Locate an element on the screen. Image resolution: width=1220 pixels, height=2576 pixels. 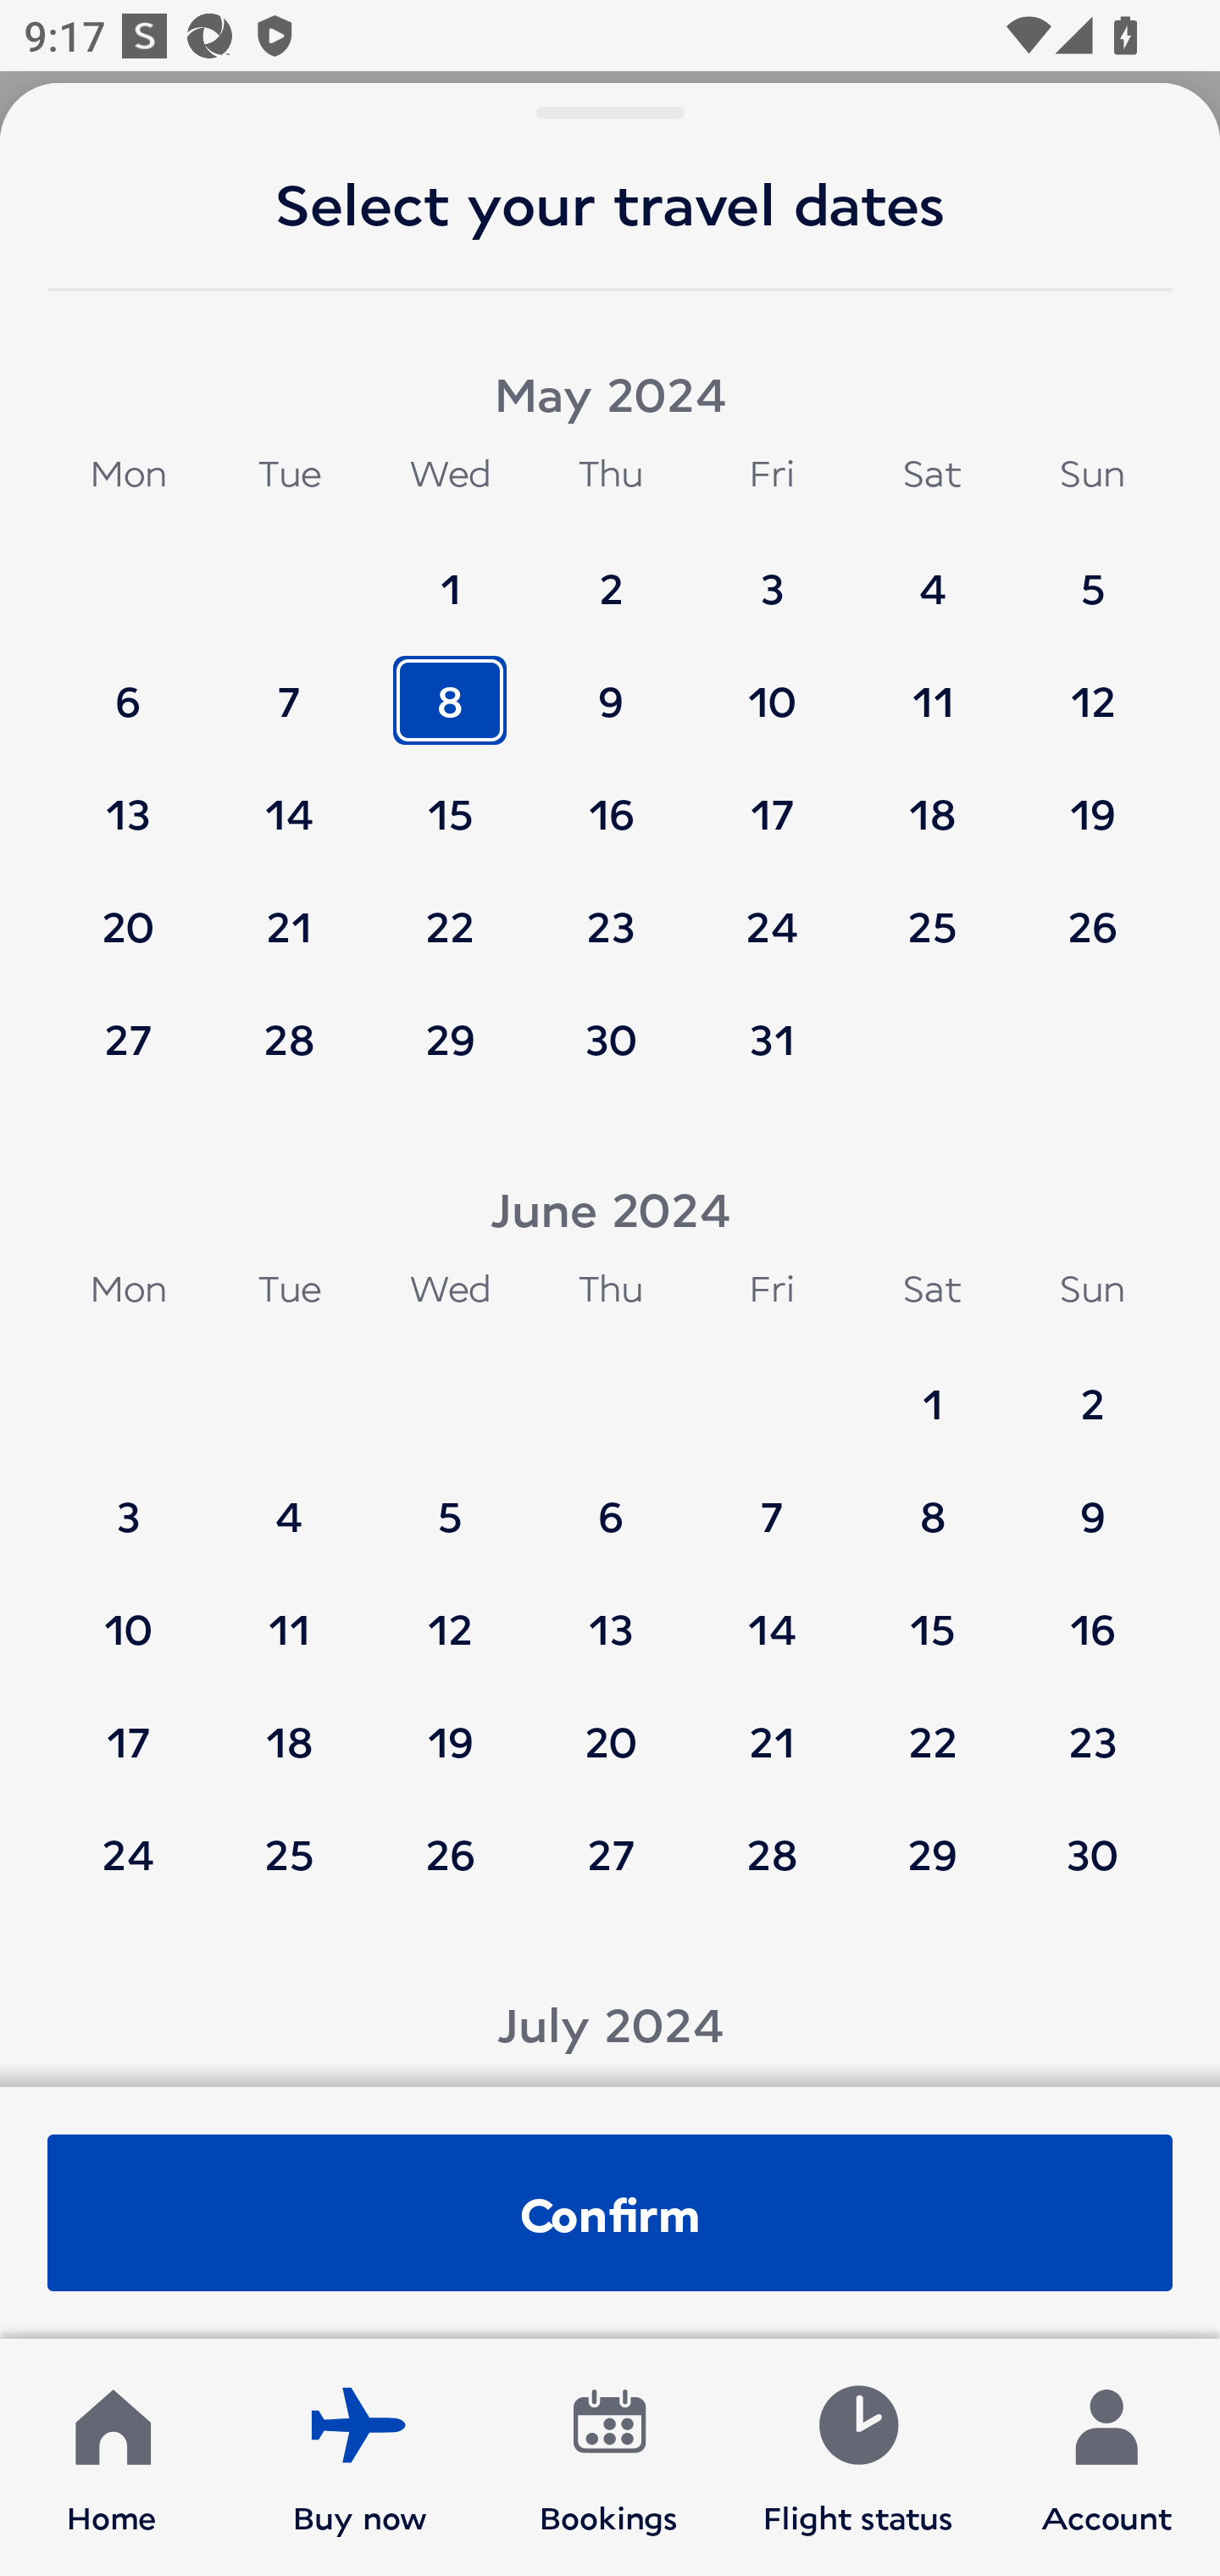
7 is located at coordinates (772, 1502).